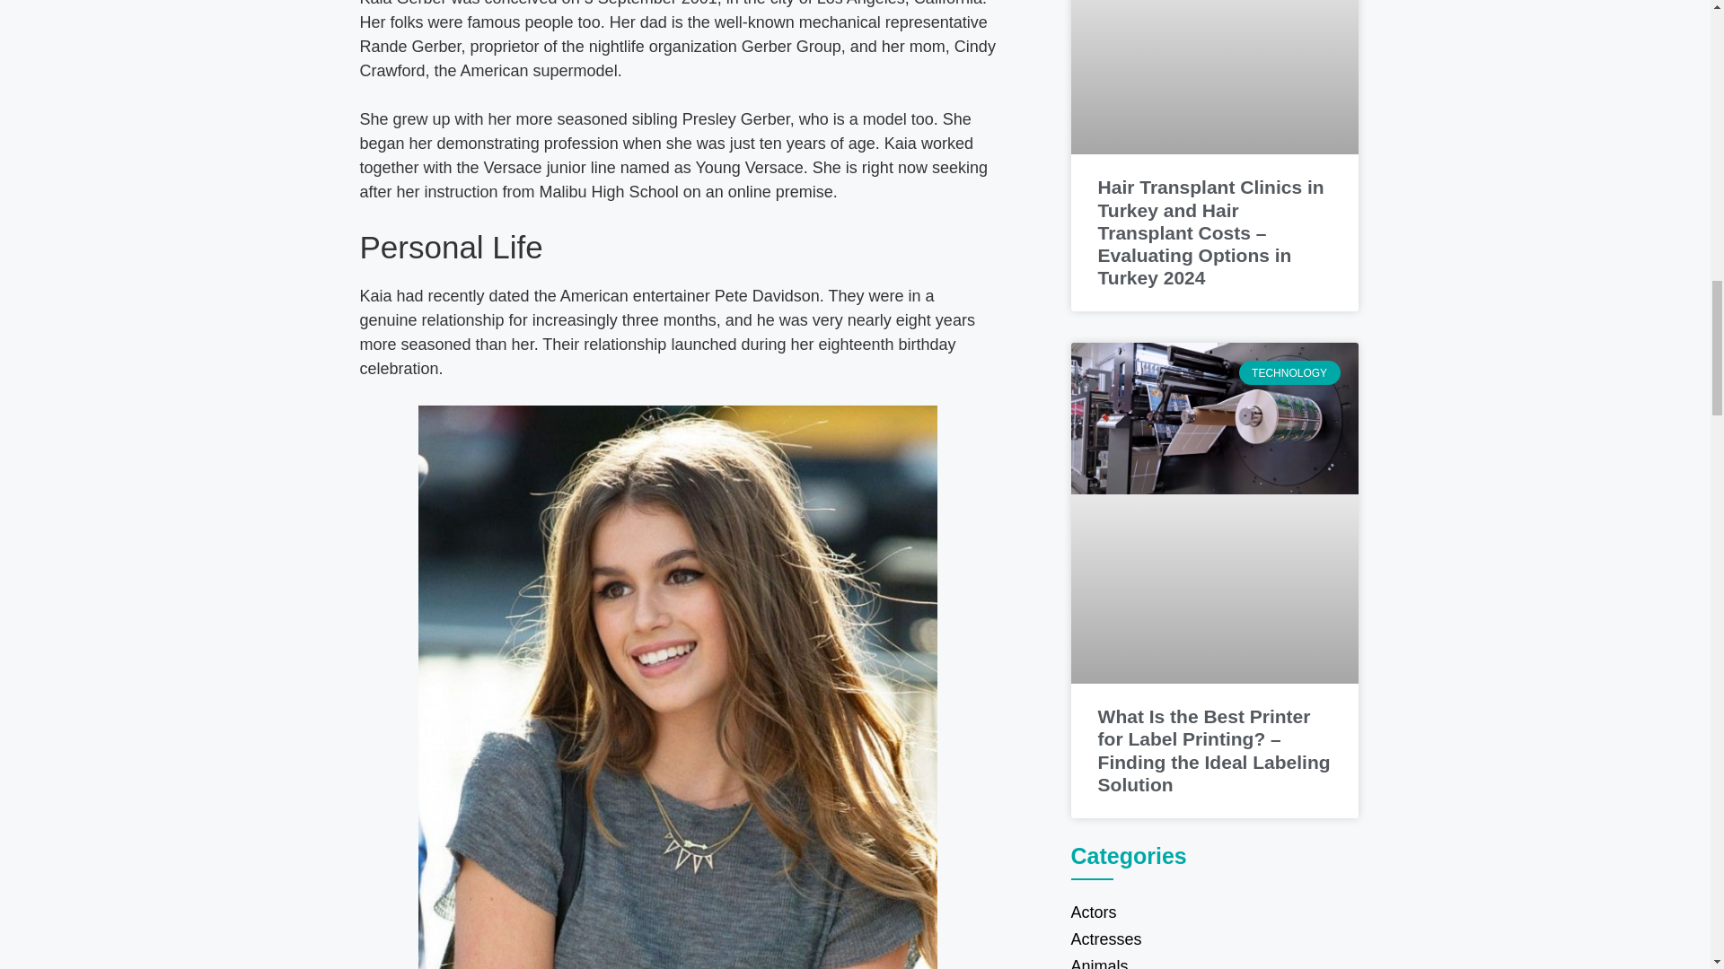  What do you see at coordinates (1214, 960) in the screenshot?
I see `Animals` at bounding box center [1214, 960].